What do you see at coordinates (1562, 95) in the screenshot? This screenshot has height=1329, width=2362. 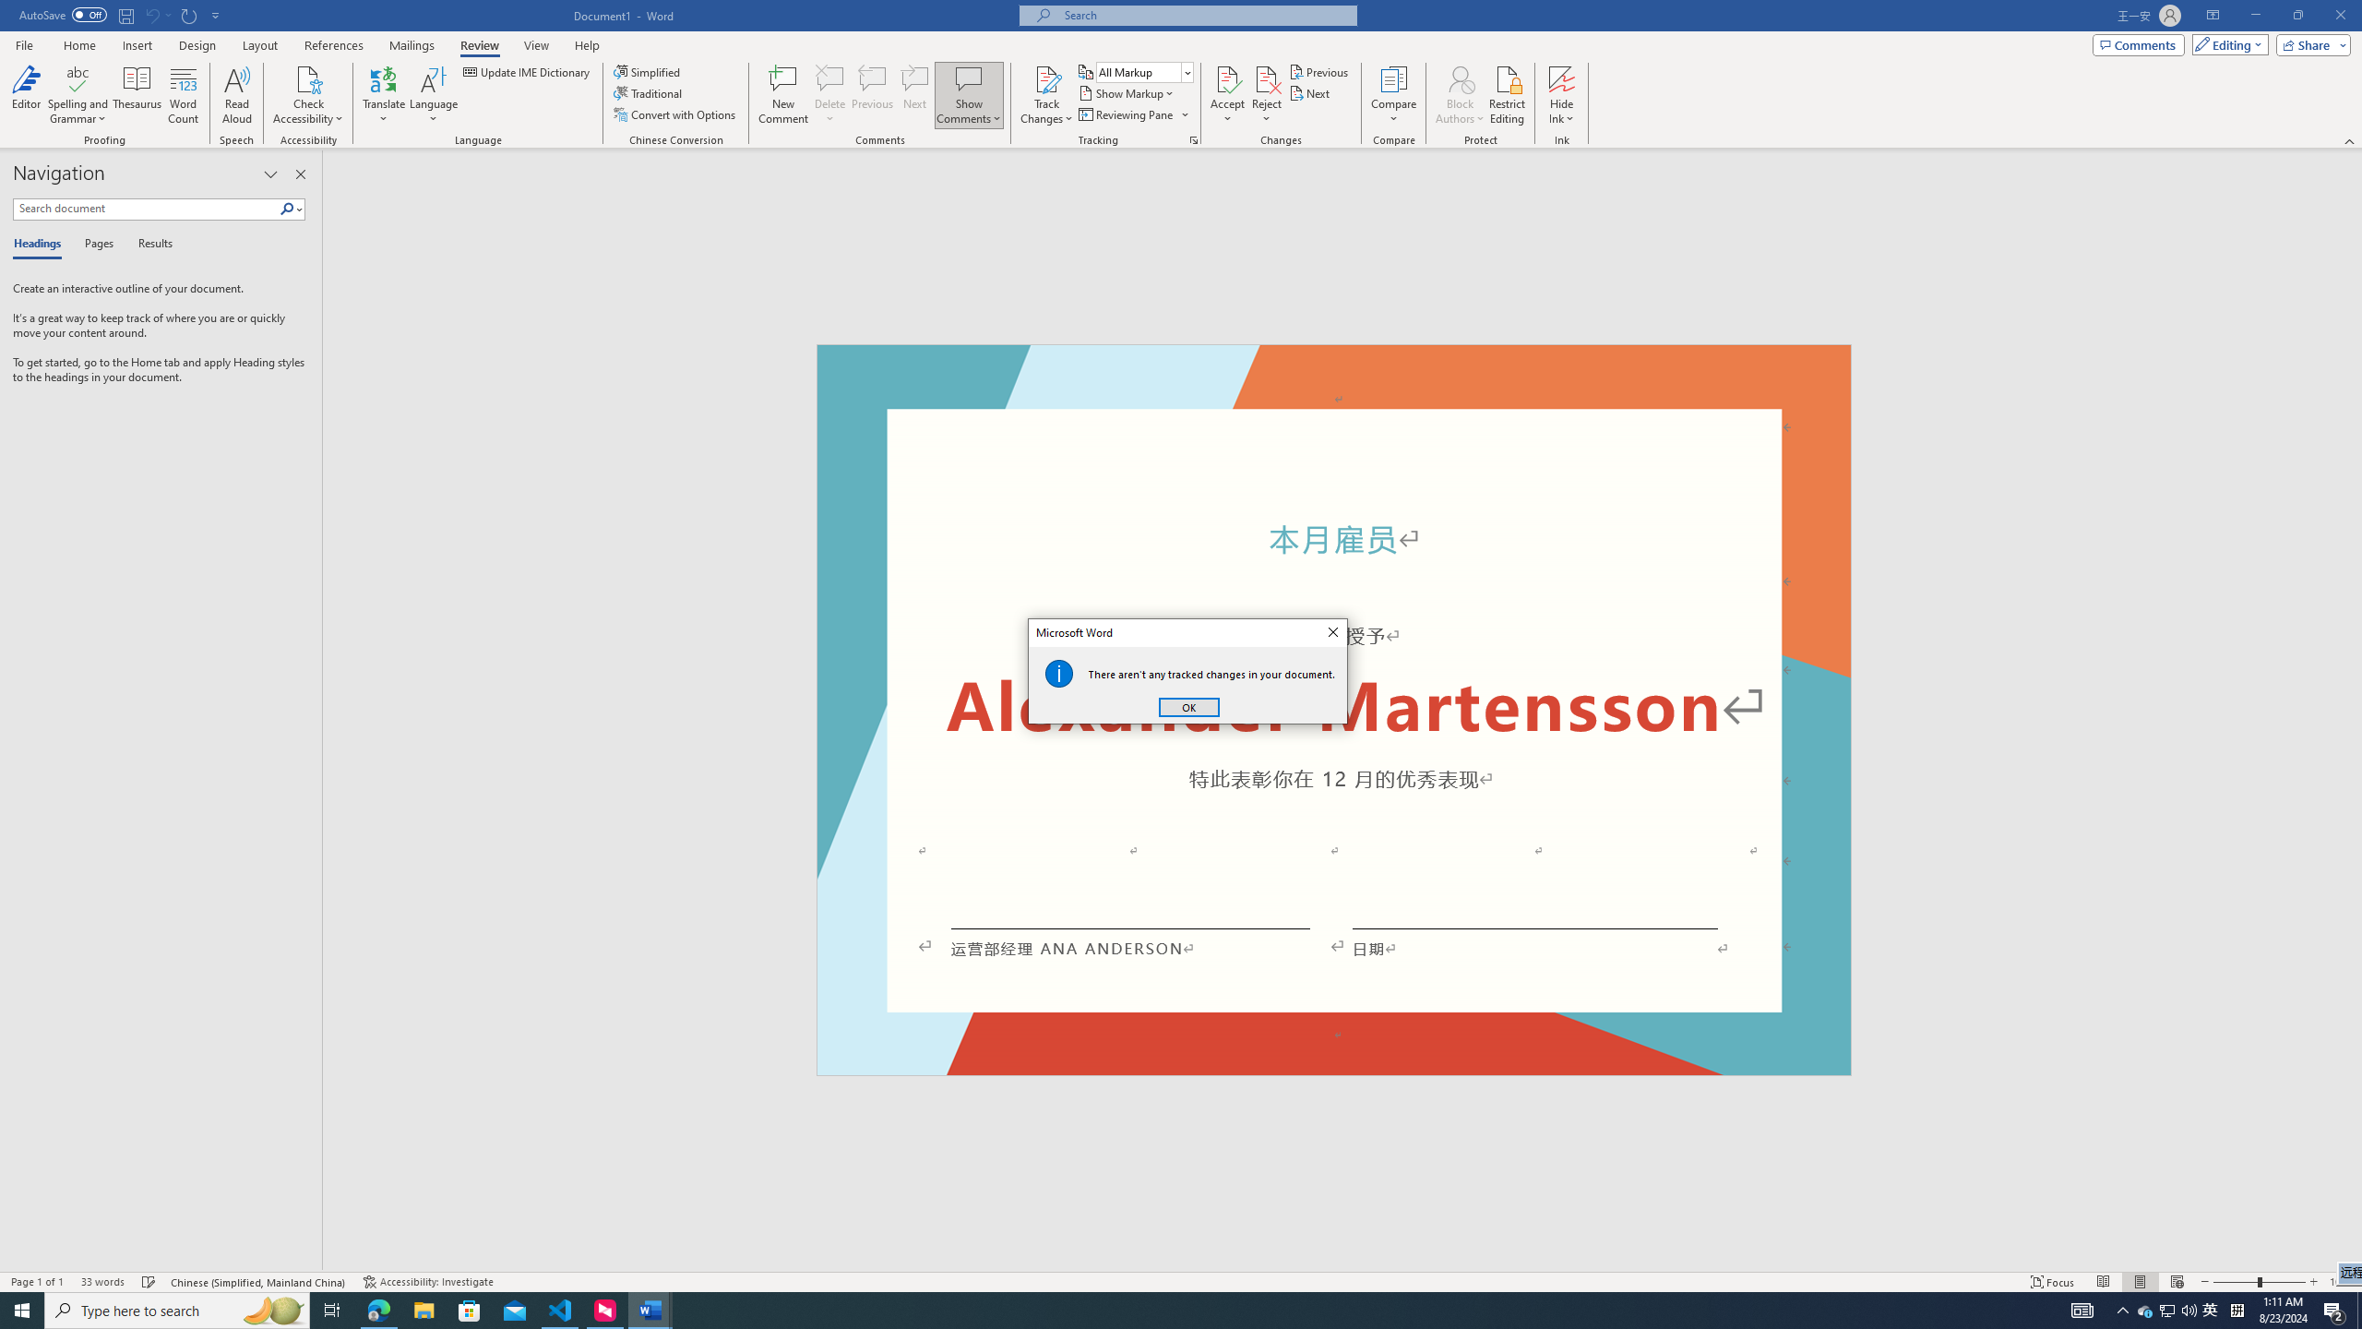 I see `Hide Ink` at bounding box center [1562, 95].